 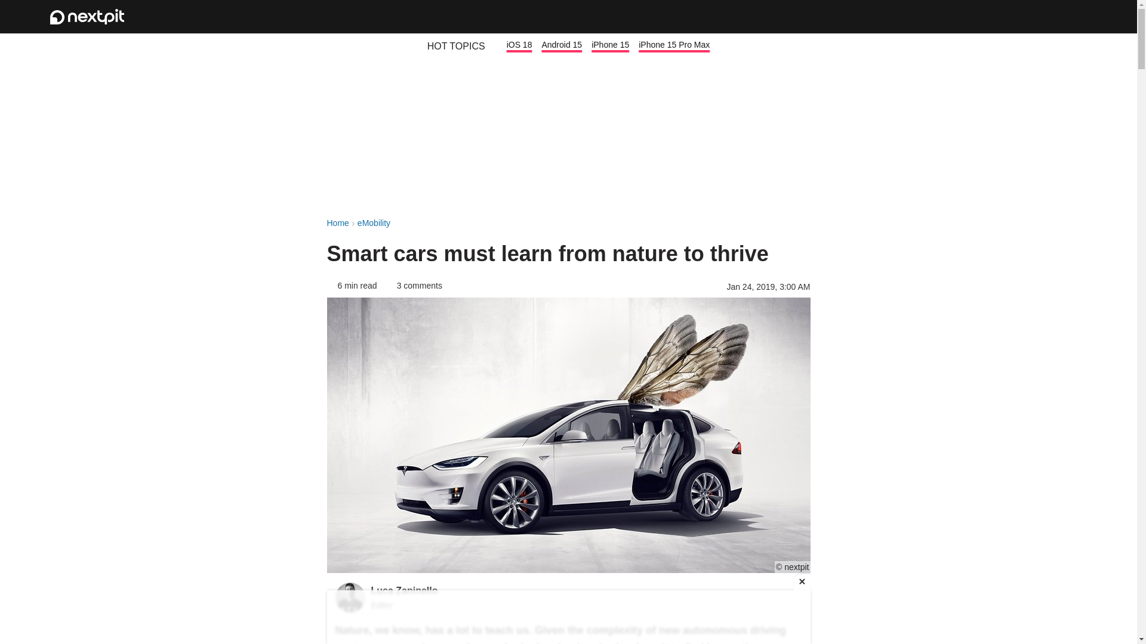 I want to click on 6 min read, so click(x=352, y=285).